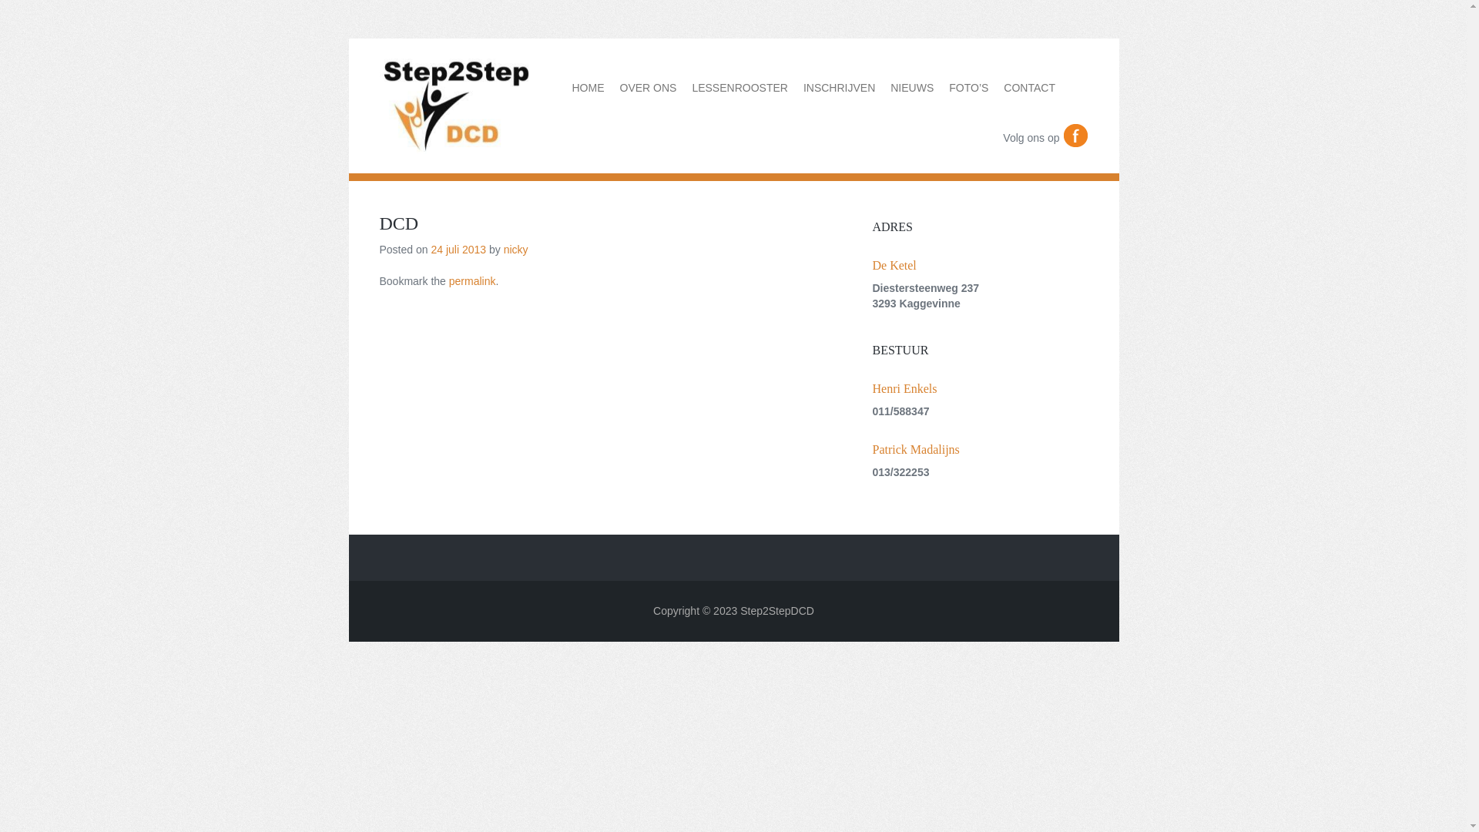 The image size is (1479, 832). Describe the element at coordinates (777, 611) in the screenshot. I see `Step2StepDCD` at that location.